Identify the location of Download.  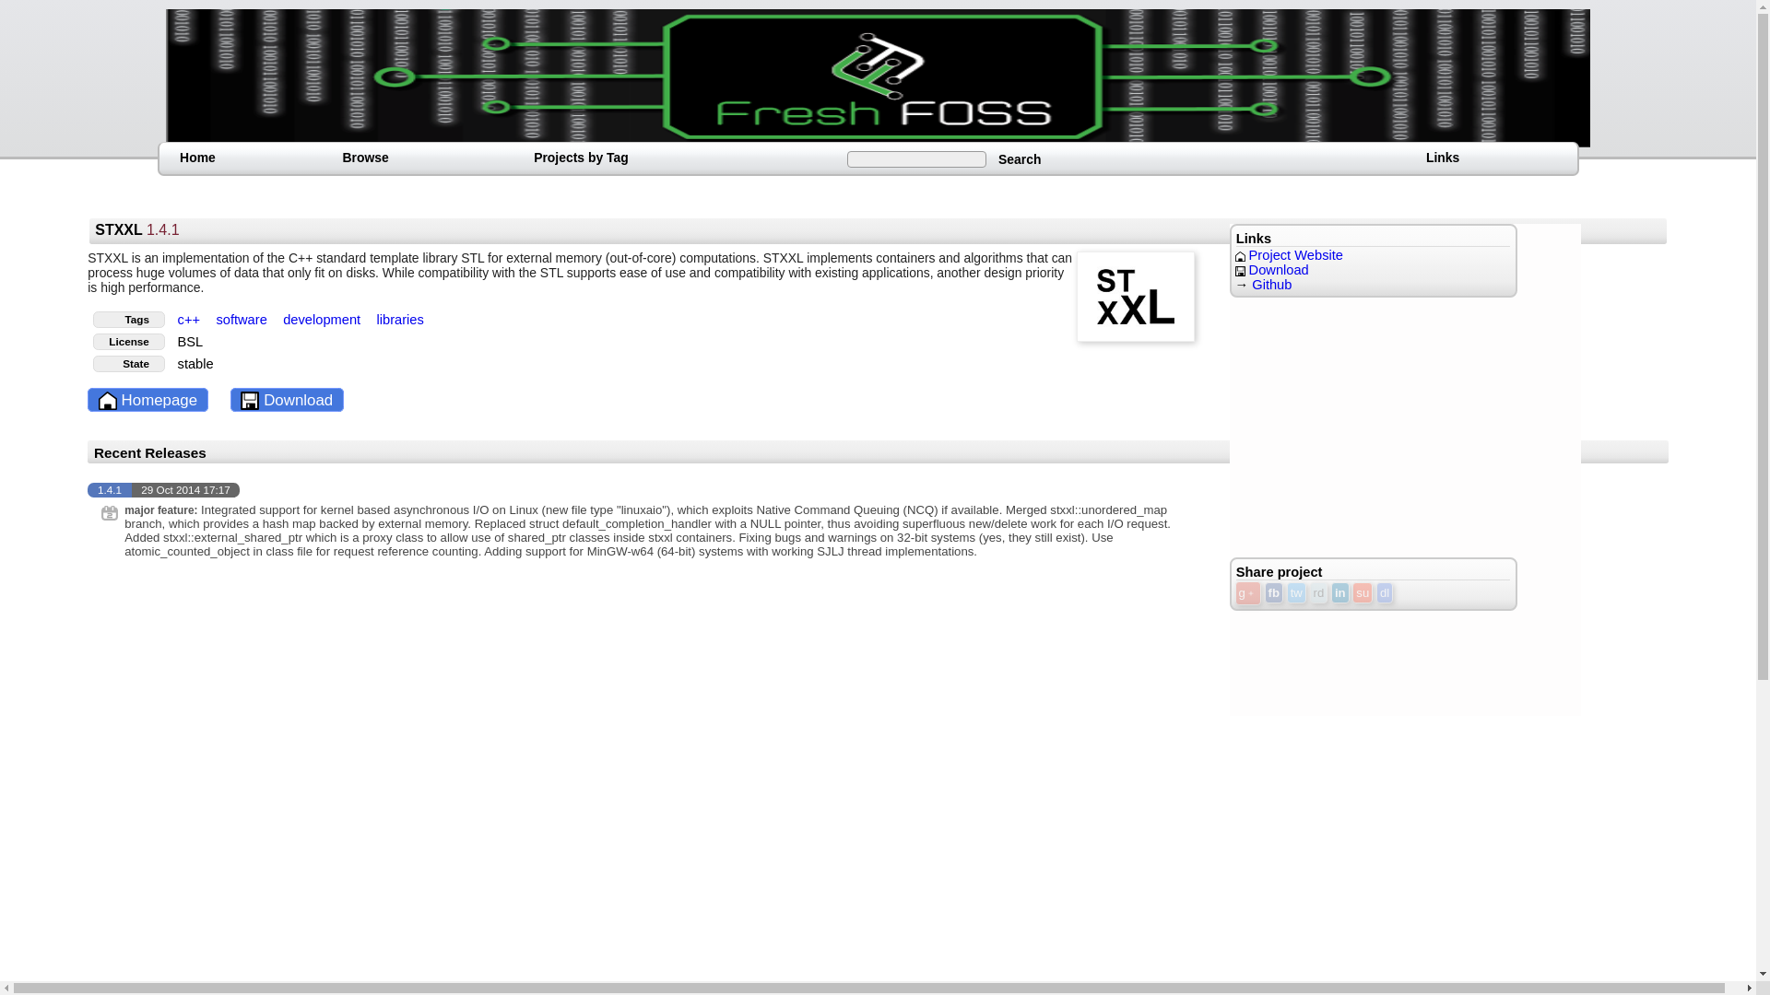
(1272, 270).